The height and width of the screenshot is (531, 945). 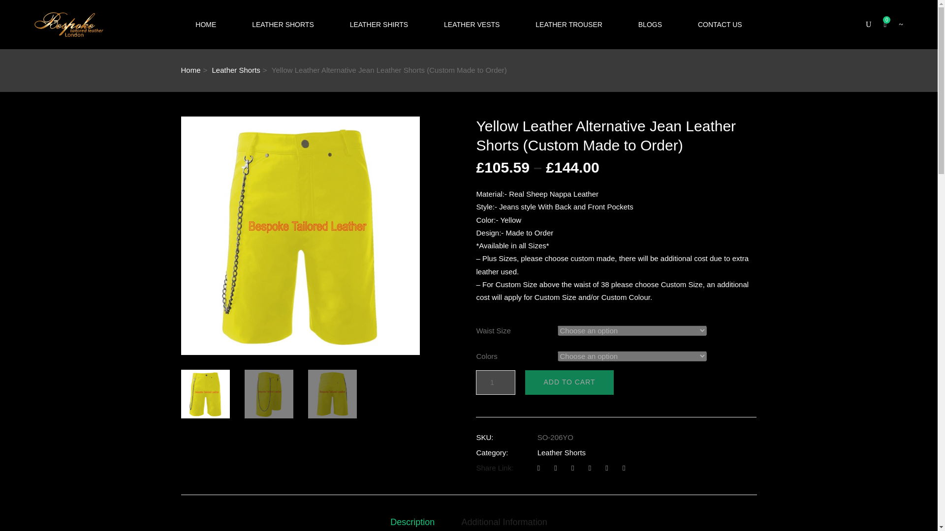 What do you see at coordinates (283, 25) in the screenshot?
I see `LEATHER SHORTS` at bounding box center [283, 25].